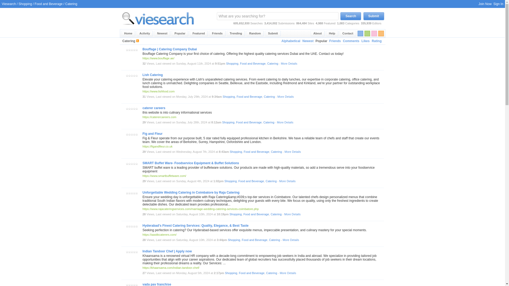 The image size is (509, 286). I want to click on Likes, so click(365, 41).